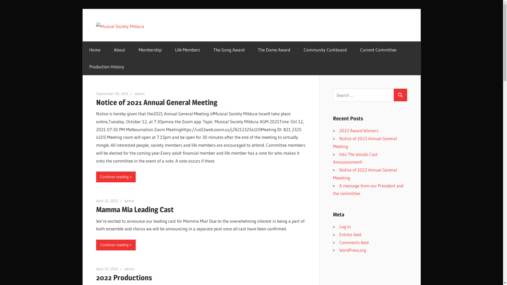 The width and height of the screenshot is (507, 285). Describe the element at coordinates (140, 94) in the screenshot. I see `admin` at that location.